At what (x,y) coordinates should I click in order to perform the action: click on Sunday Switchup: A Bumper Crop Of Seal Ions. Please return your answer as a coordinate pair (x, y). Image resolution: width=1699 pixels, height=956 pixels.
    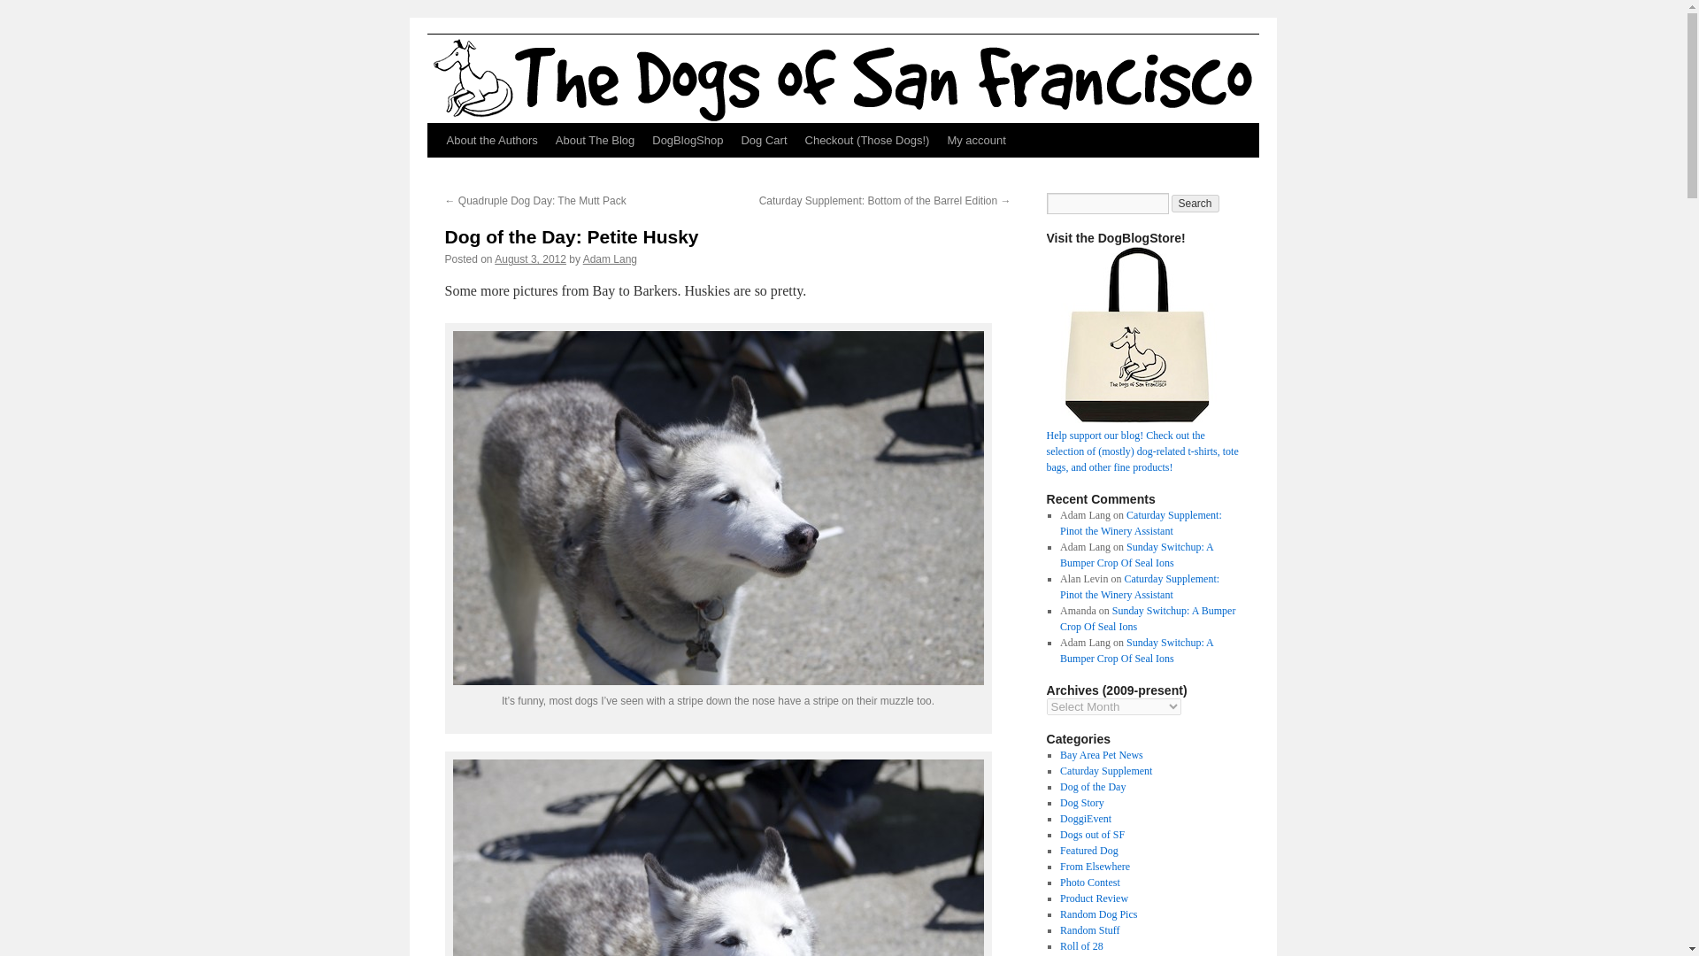
    Looking at the image, I should click on (1147, 618).